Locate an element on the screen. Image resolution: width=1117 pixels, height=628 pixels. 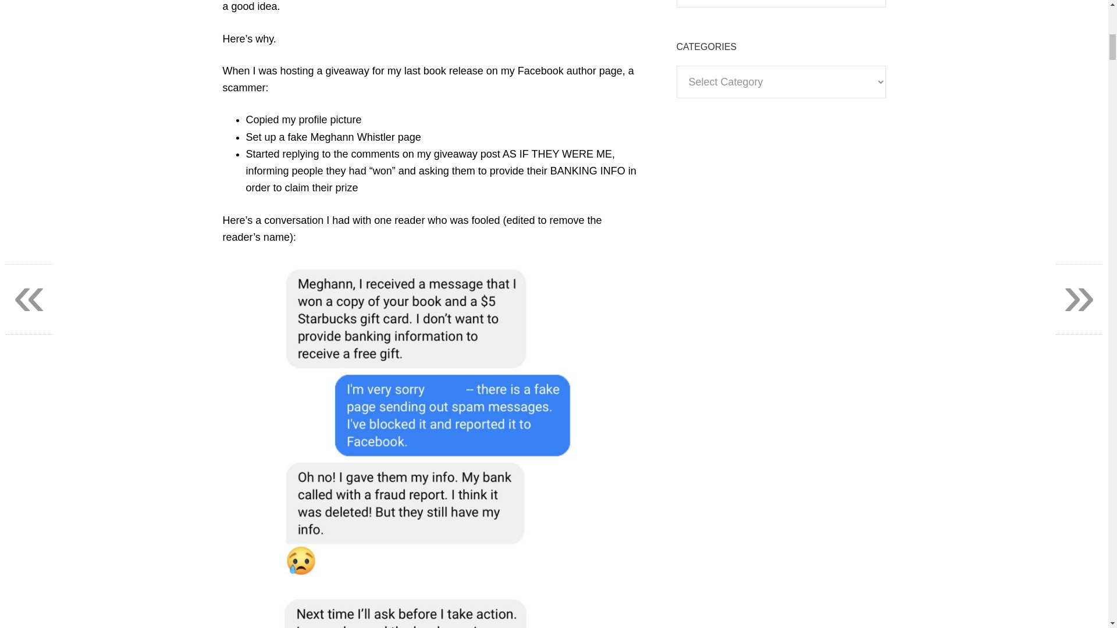
Privacy Policy is located at coordinates (709, 138).